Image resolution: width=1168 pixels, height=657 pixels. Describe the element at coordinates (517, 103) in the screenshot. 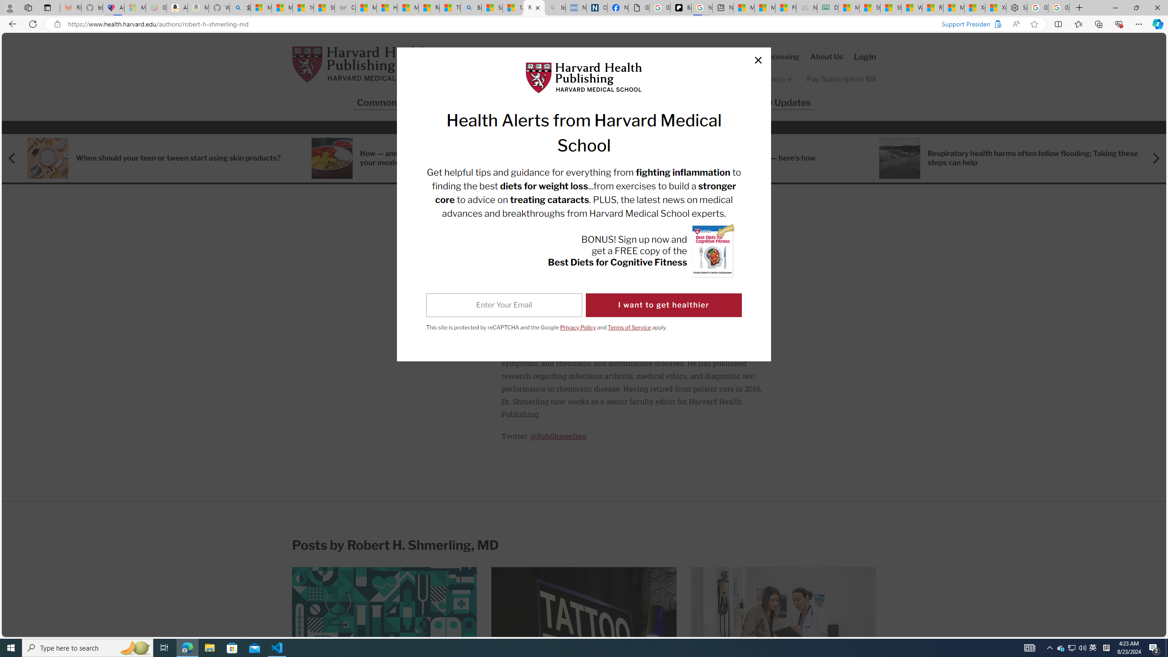

I see `Staying Healthy` at that location.